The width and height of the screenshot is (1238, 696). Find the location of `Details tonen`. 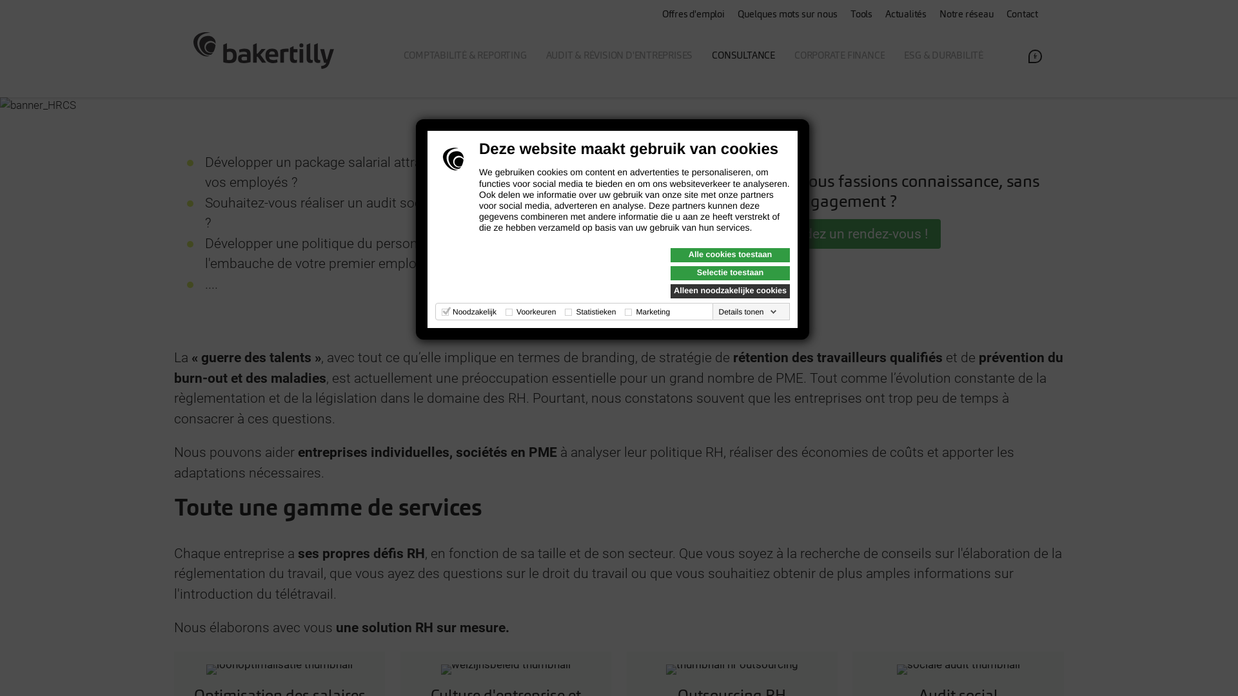

Details tonen is located at coordinates (747, 312).